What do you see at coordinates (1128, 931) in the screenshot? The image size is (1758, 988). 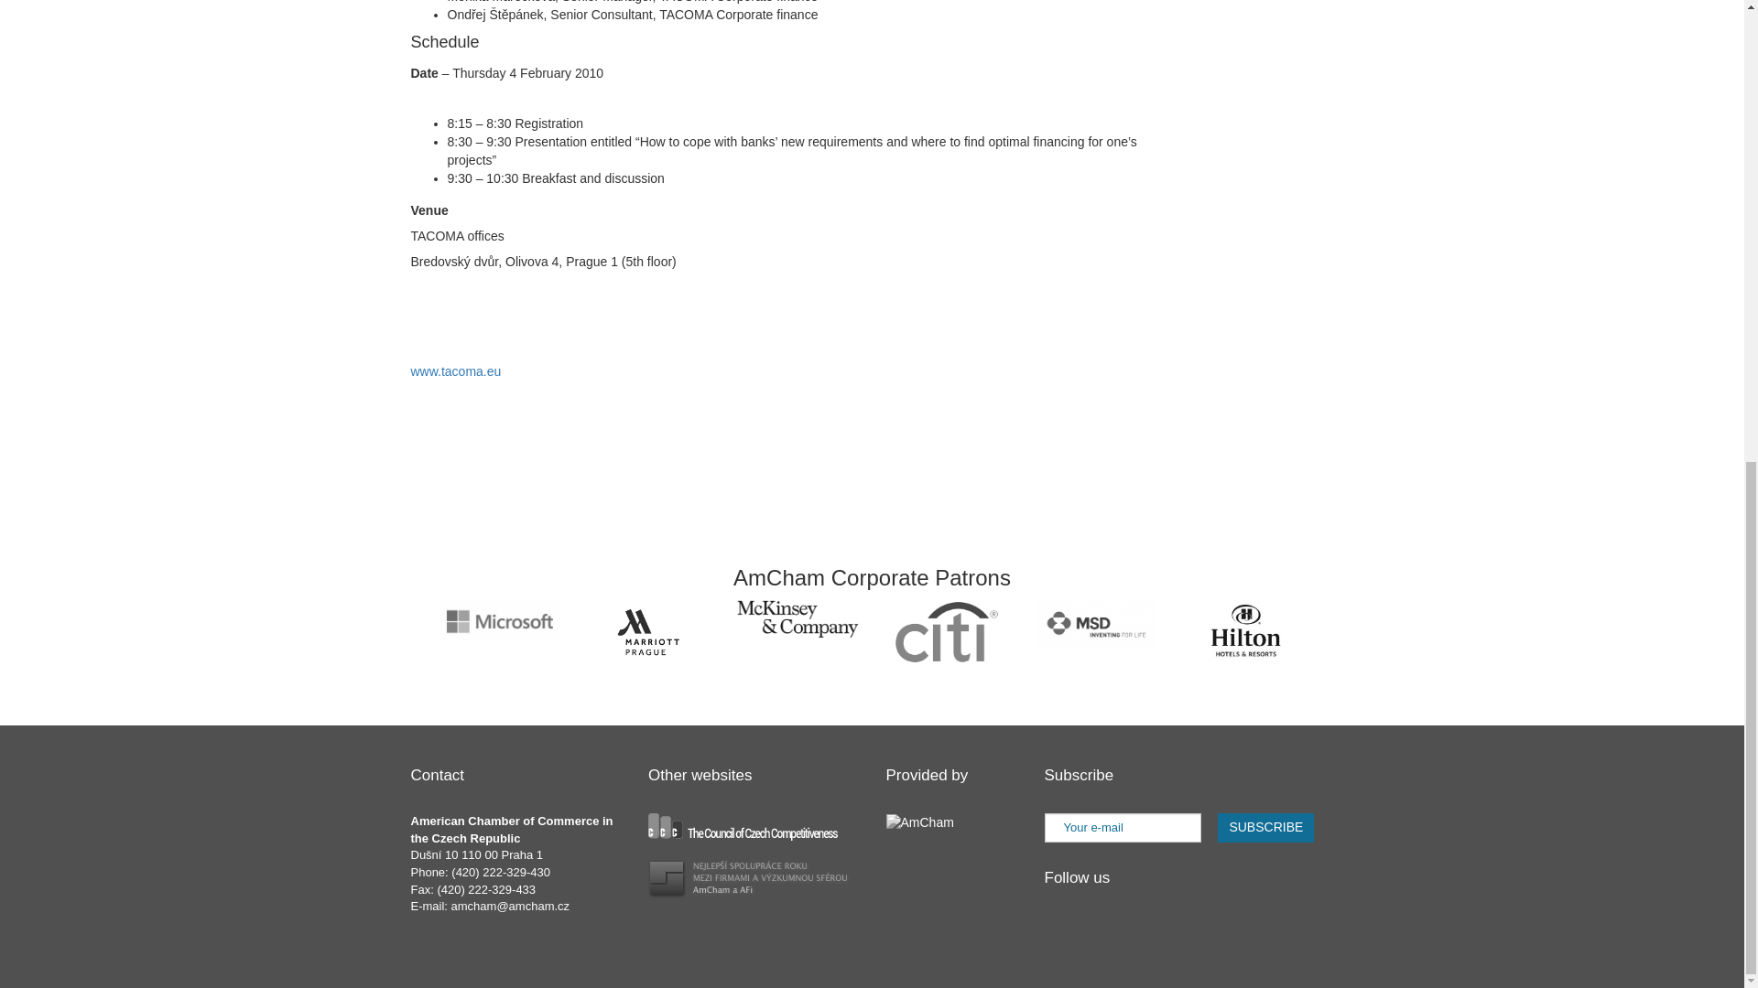 I see `YouTube` at bounding box center [1128, 931].